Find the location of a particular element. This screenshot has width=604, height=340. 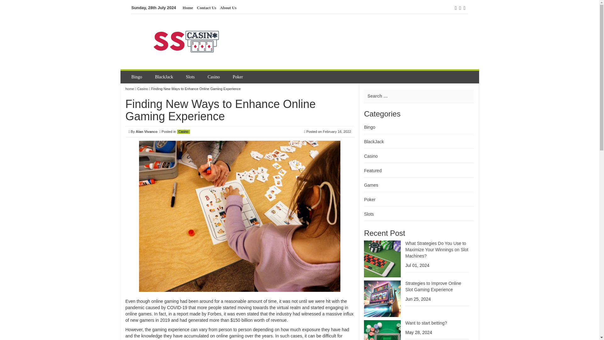

Poker is located at coordinates (238, 77).